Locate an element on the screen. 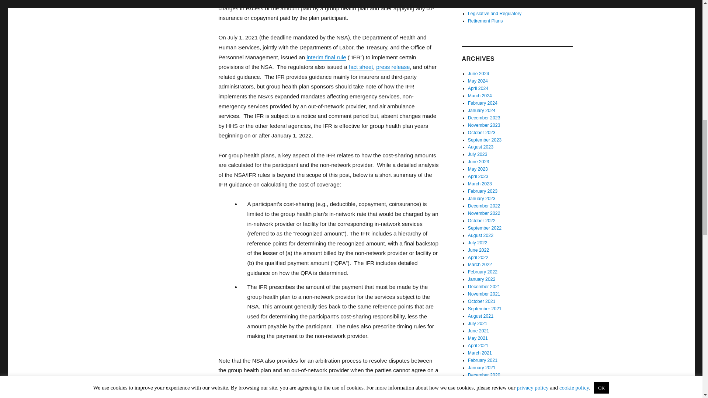  interim final rule is located at coordinates (326, 57).